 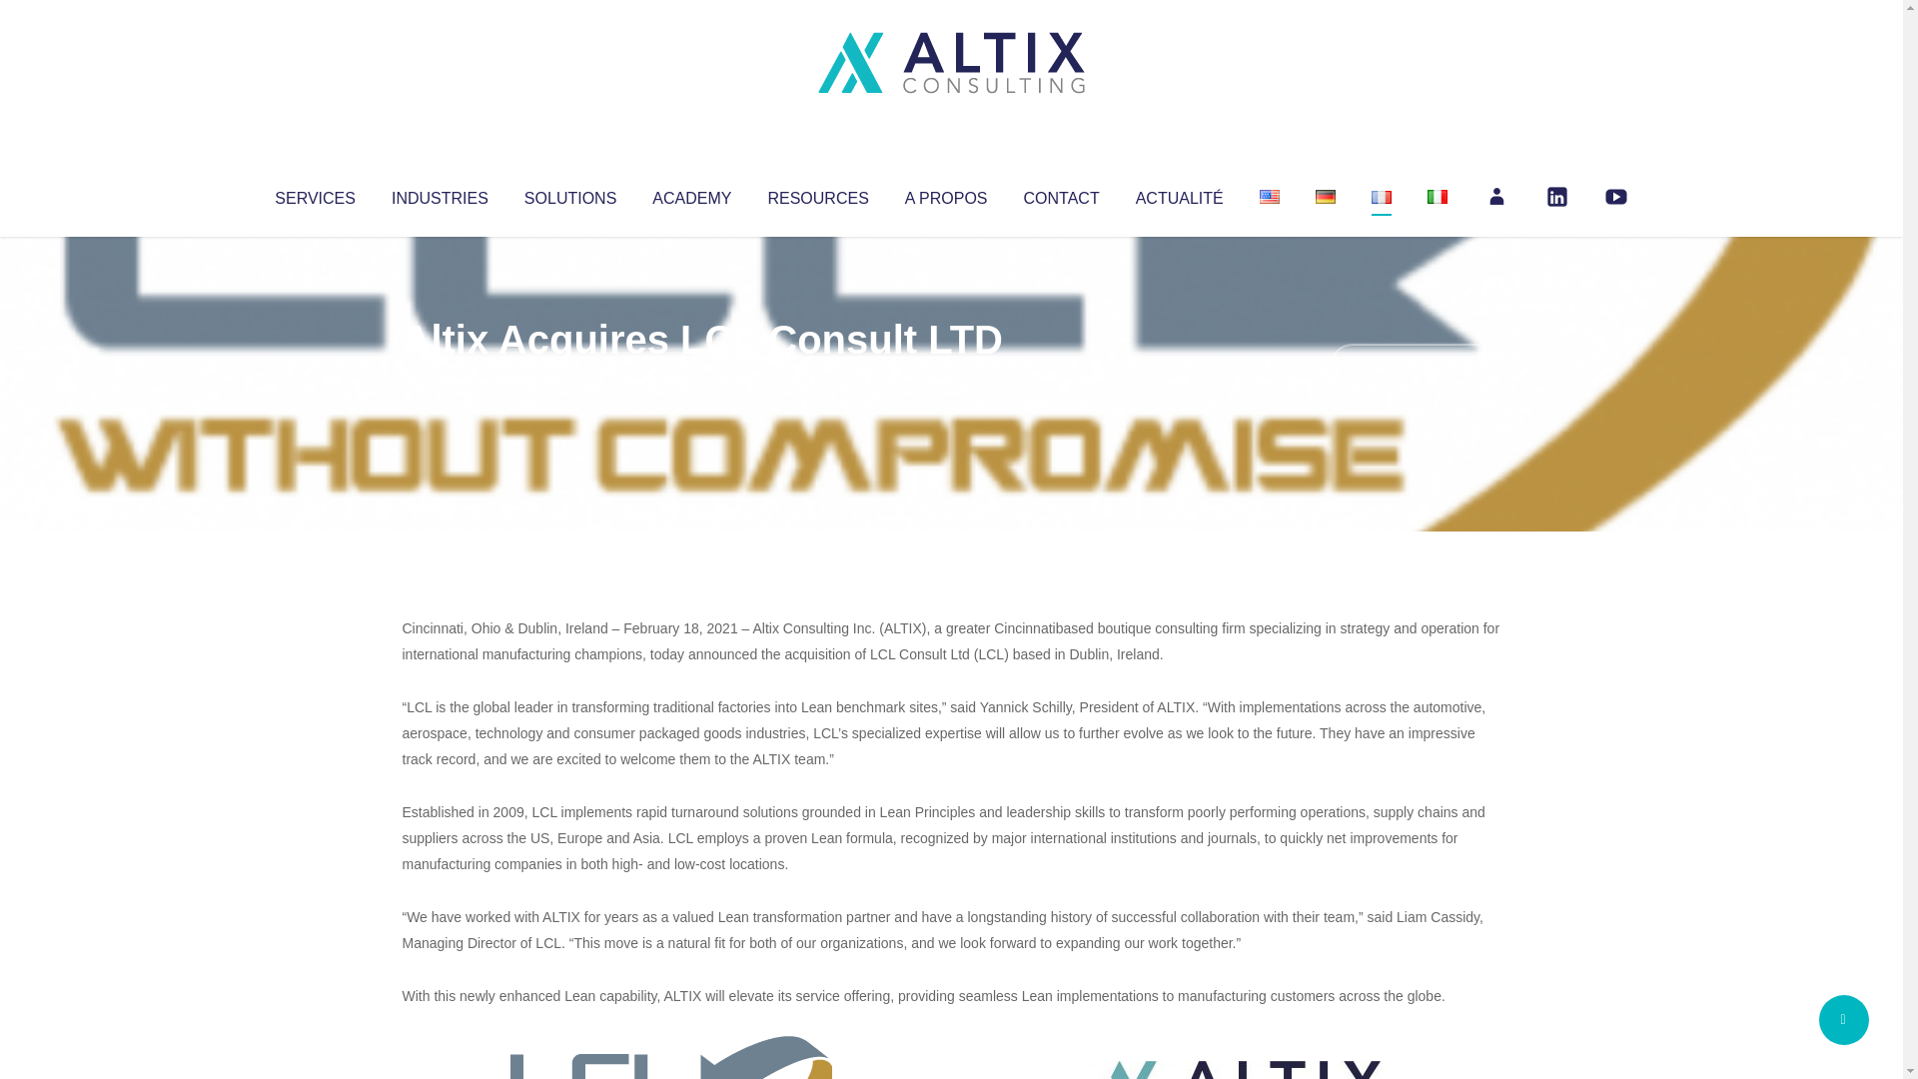 What do you see at coordinates (440, 380) in the screenshot?
I see `Altix` at bounding box center [440, 380].